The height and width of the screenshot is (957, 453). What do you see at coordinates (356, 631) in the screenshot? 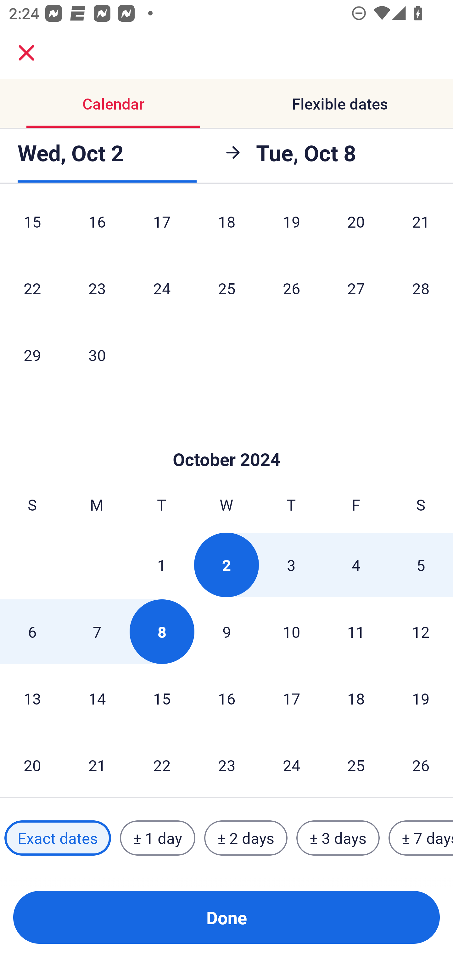
I see `11 Friday, October 11, 2024` at bounding box center [356, 631].